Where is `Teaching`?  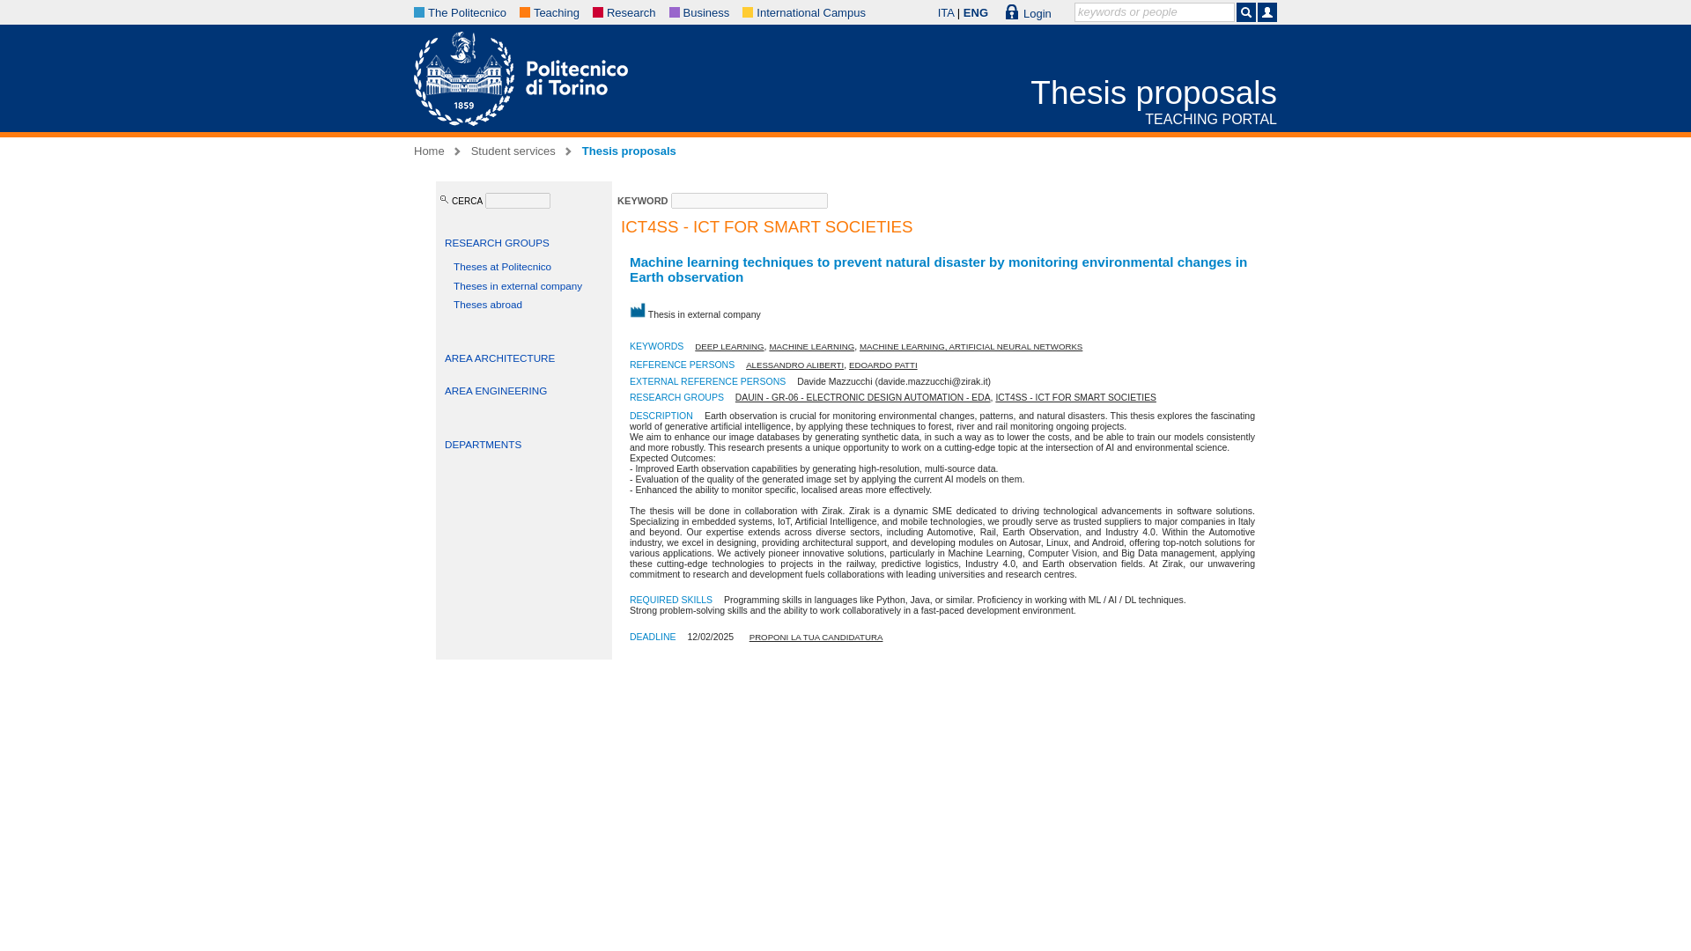 Teaching is located at coordinates (557, 12).